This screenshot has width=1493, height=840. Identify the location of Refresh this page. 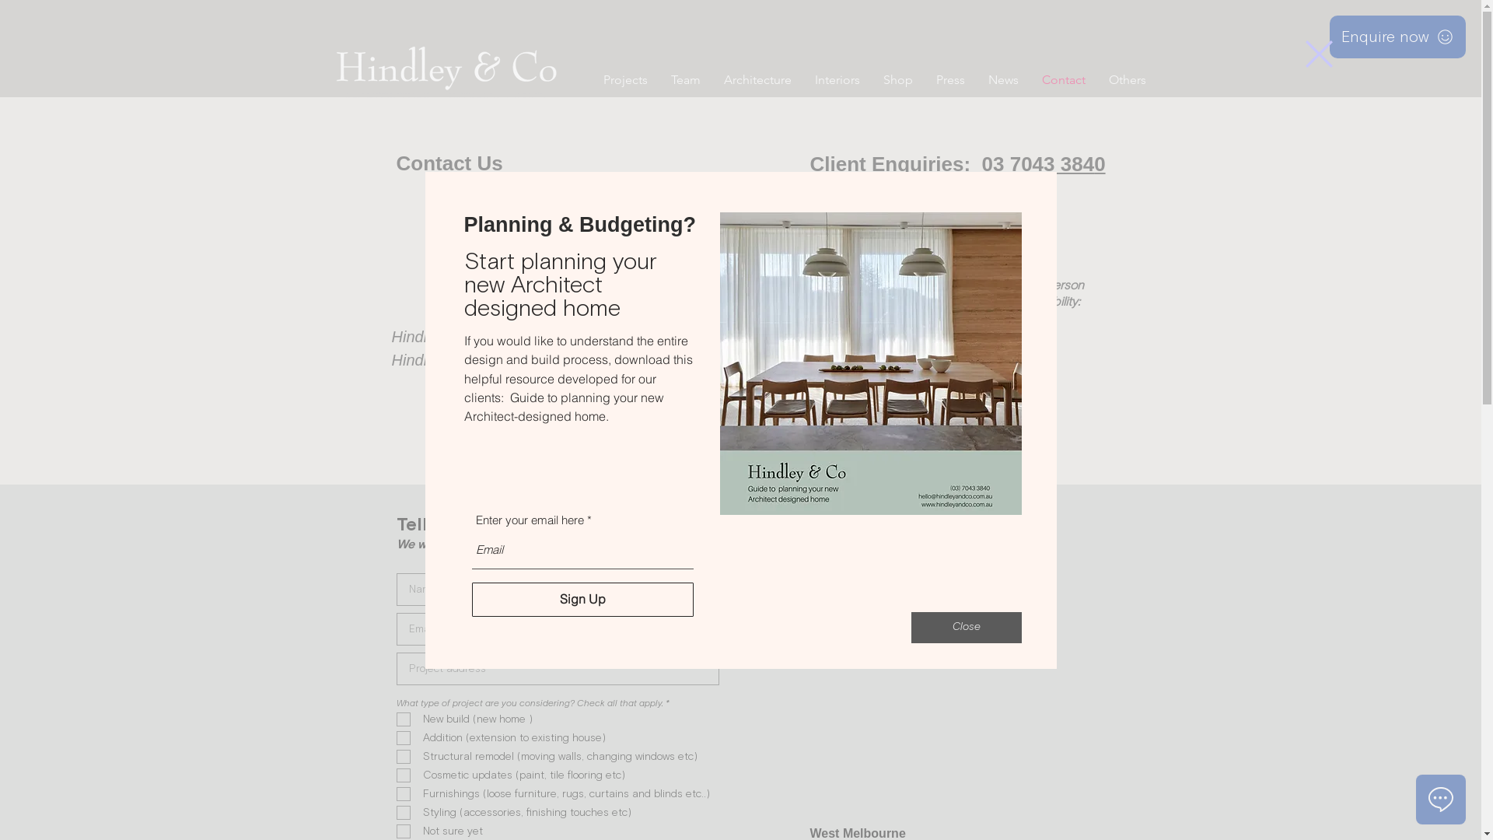
(914, 610).